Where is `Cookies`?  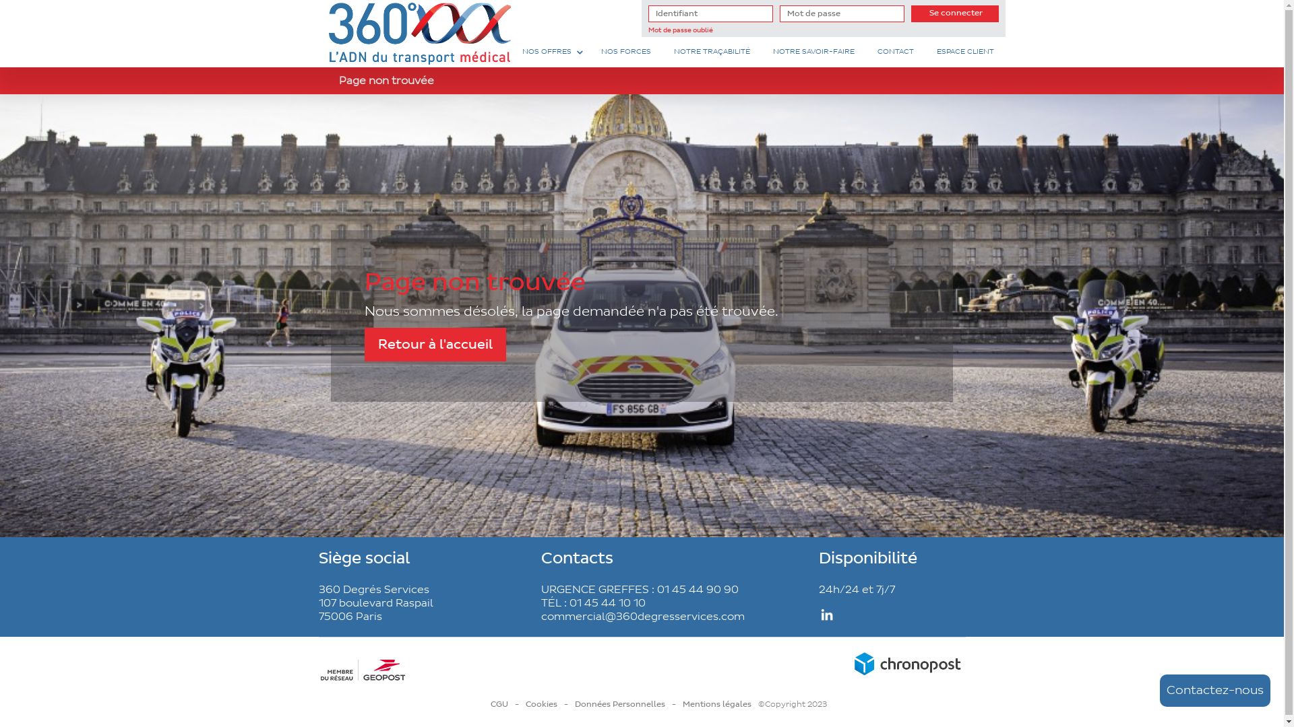 Cookies is located at coordinates (542, 704).